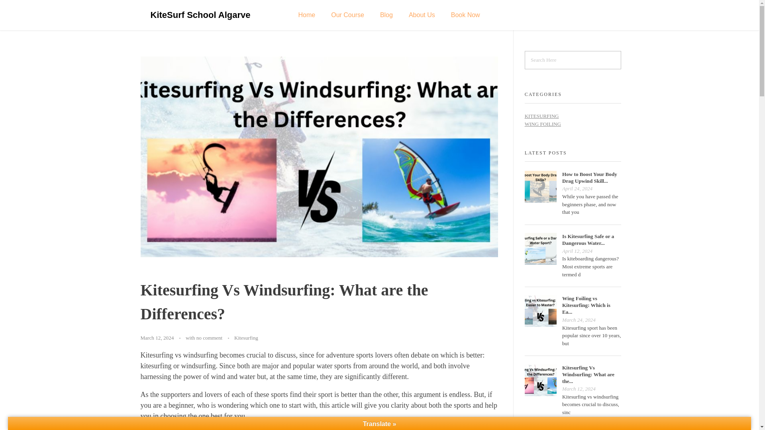 The image size is (765, 430). I want to click on Kitesurfing Vs Windsurfing: What are the..., so click(588, 374).